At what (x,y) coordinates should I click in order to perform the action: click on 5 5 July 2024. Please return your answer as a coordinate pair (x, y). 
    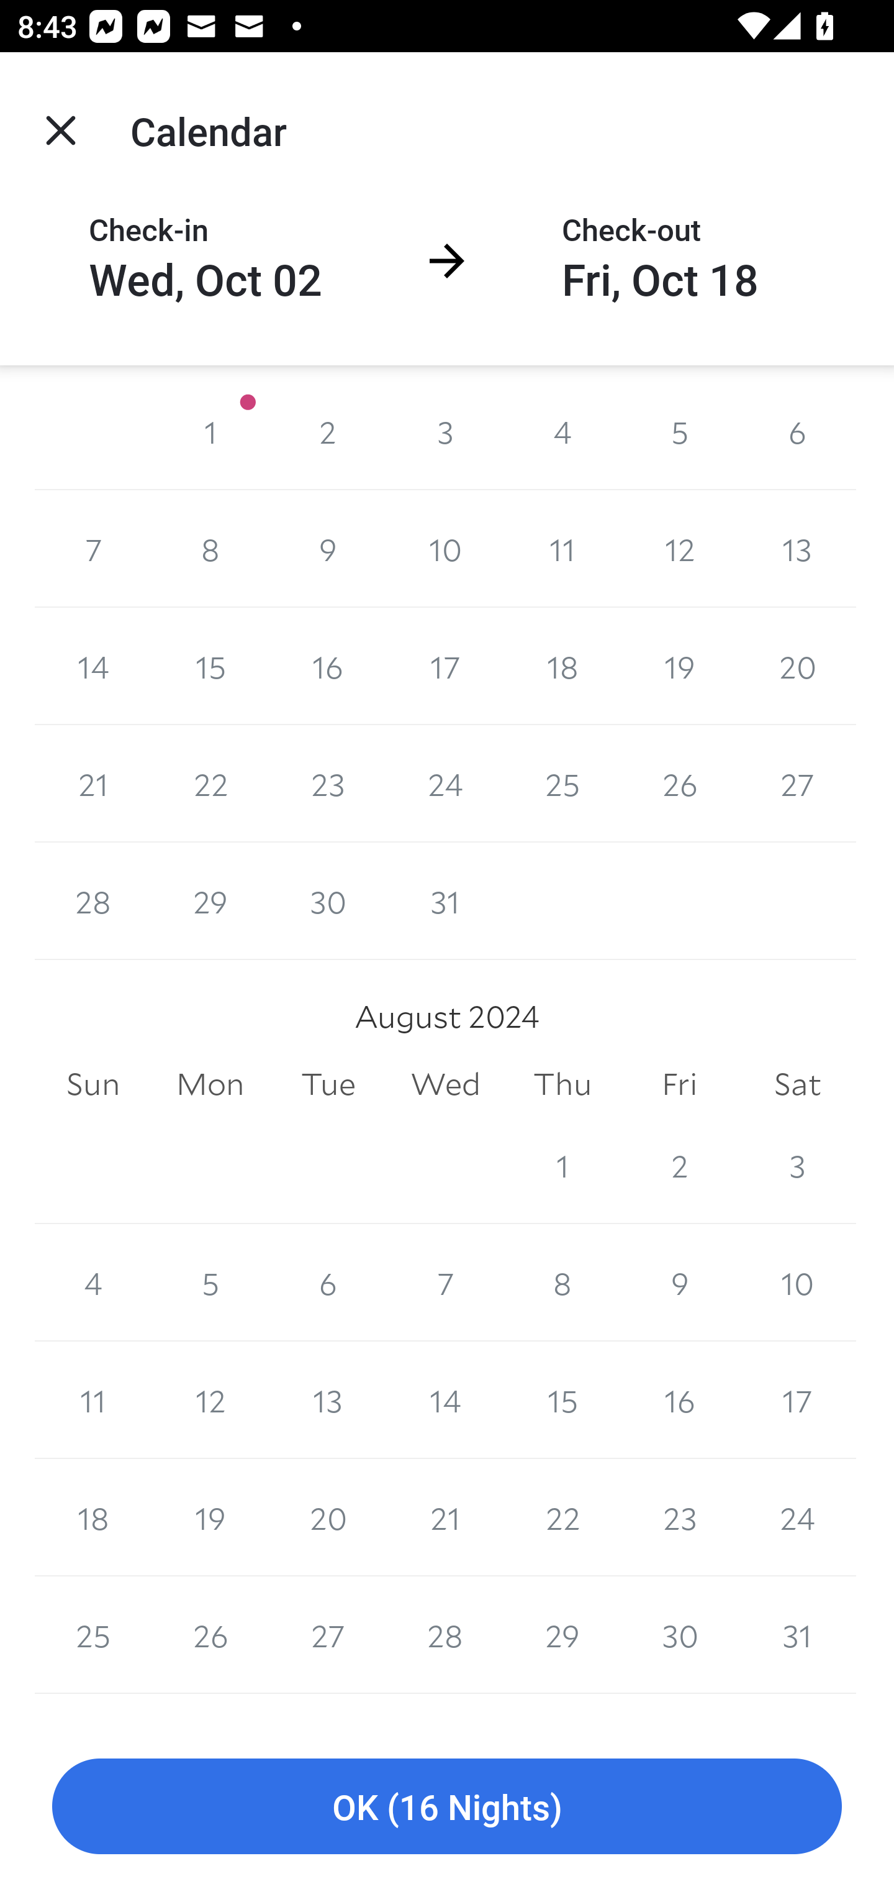
    Looking at the image, I should click on (679, 431).